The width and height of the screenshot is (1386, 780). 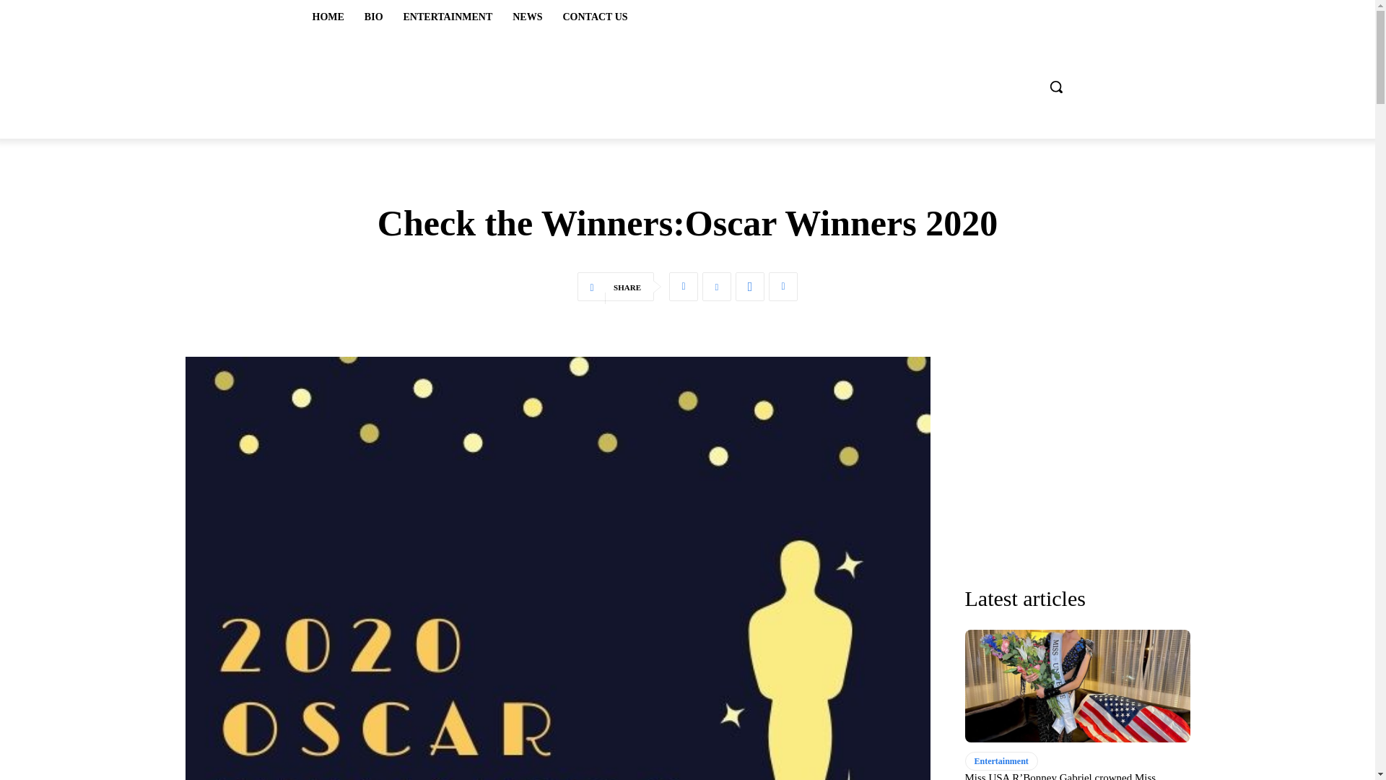 What do you see at coordinates (783, 286) in the screenshot?
I see `Facebook` at bounding box center [783, 286].